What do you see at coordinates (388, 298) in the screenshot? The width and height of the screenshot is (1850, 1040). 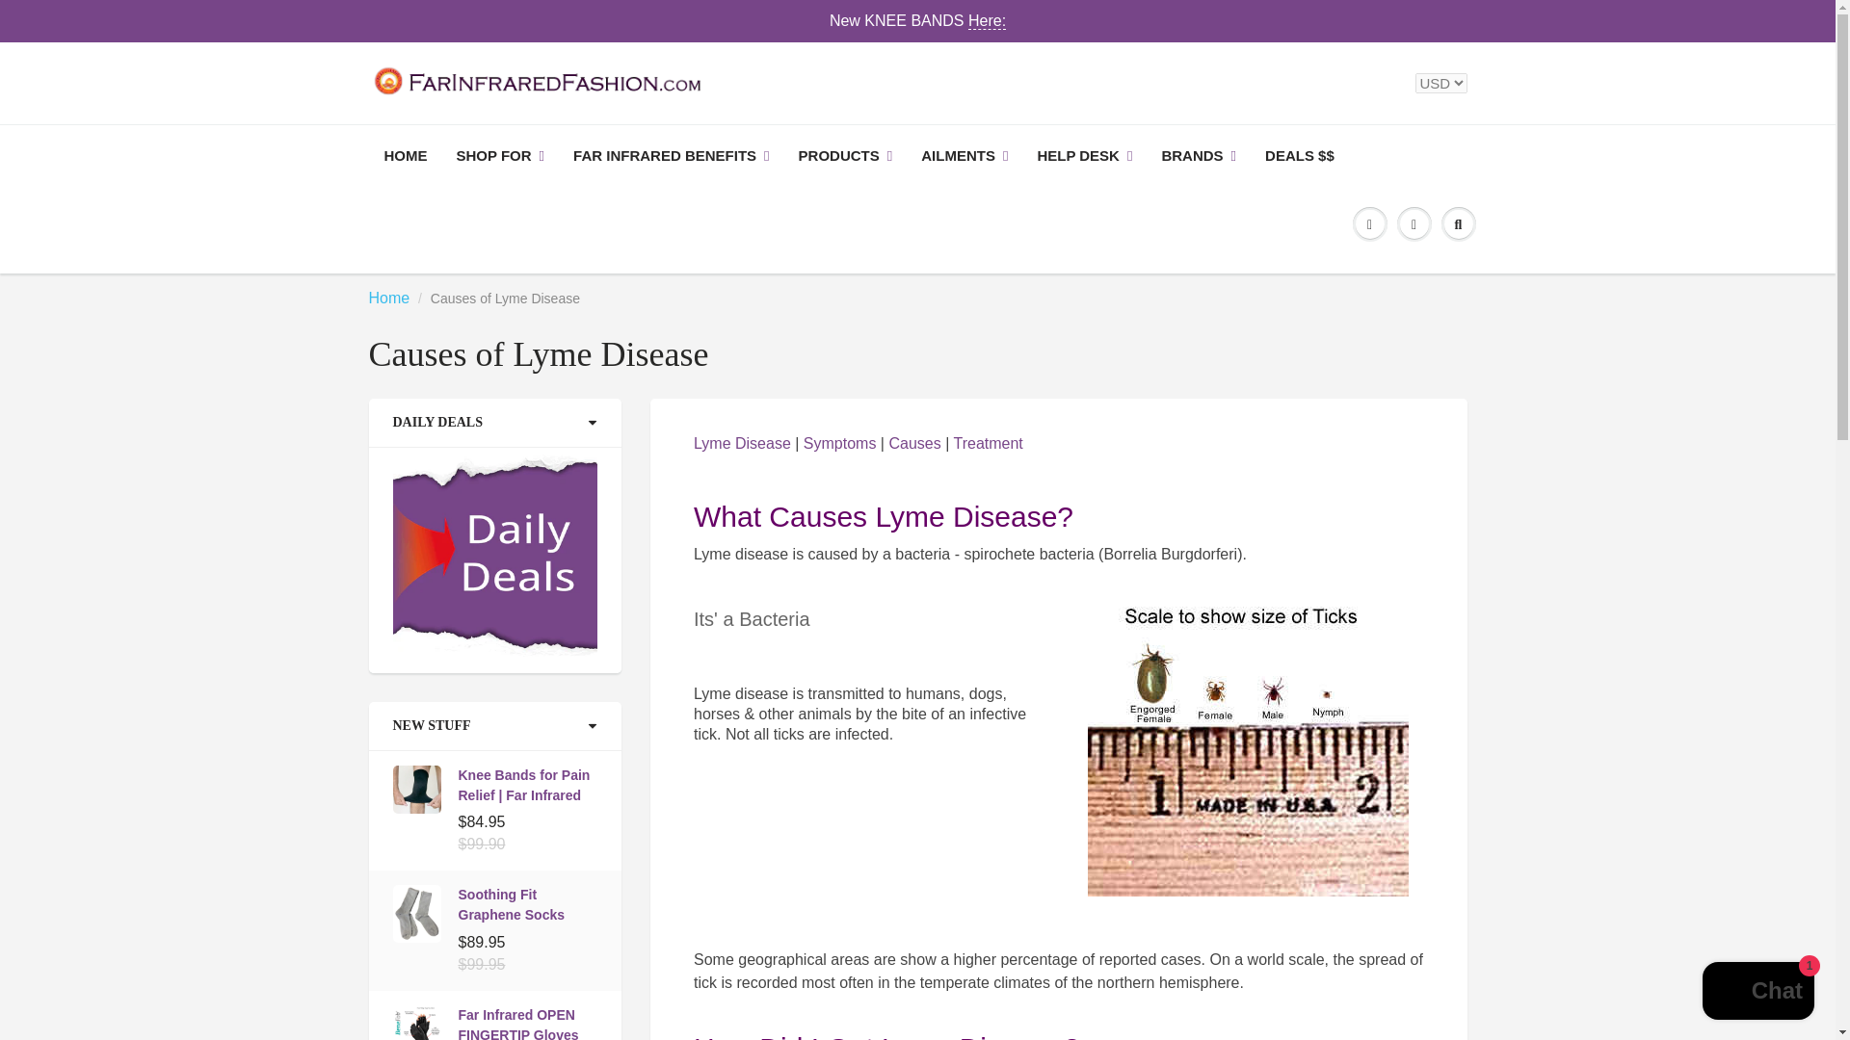 I see `Home` at bounding box center [388, 298].